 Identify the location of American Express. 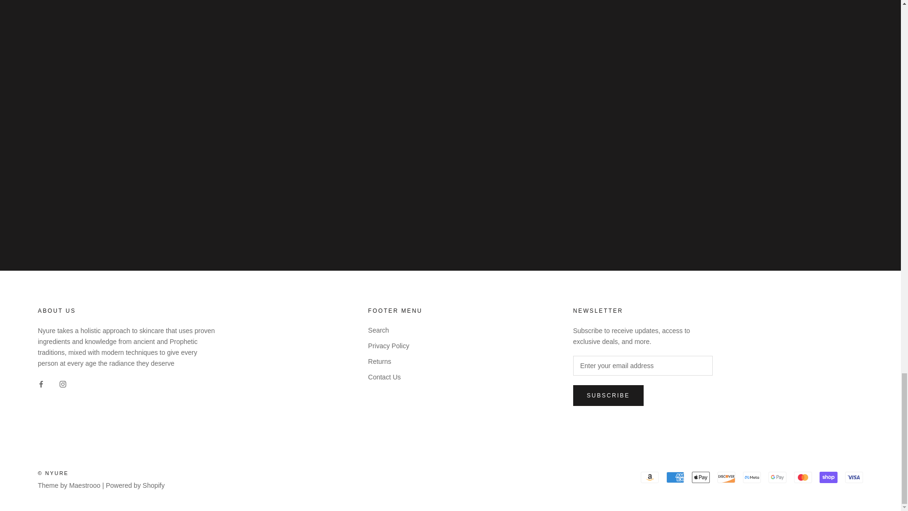
(675, 477).